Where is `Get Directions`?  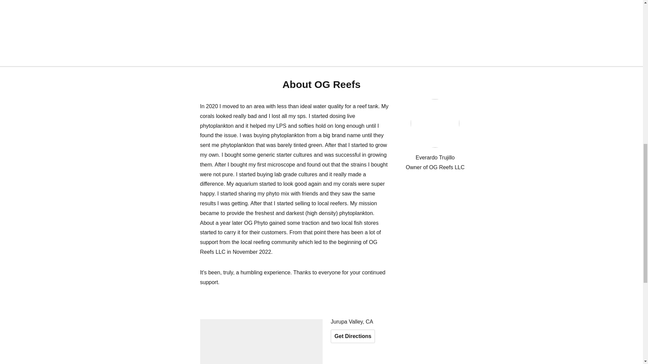 Get Directions is located at coordinates (353, 336).